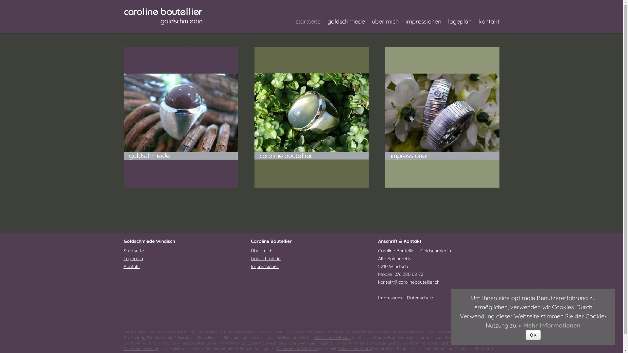 This screenshot has height=353, width=628. What do you see at coordinates (420, 343) in the screenshot?
I see `Goldschmied Aarau` at bounding box center [420, 343].